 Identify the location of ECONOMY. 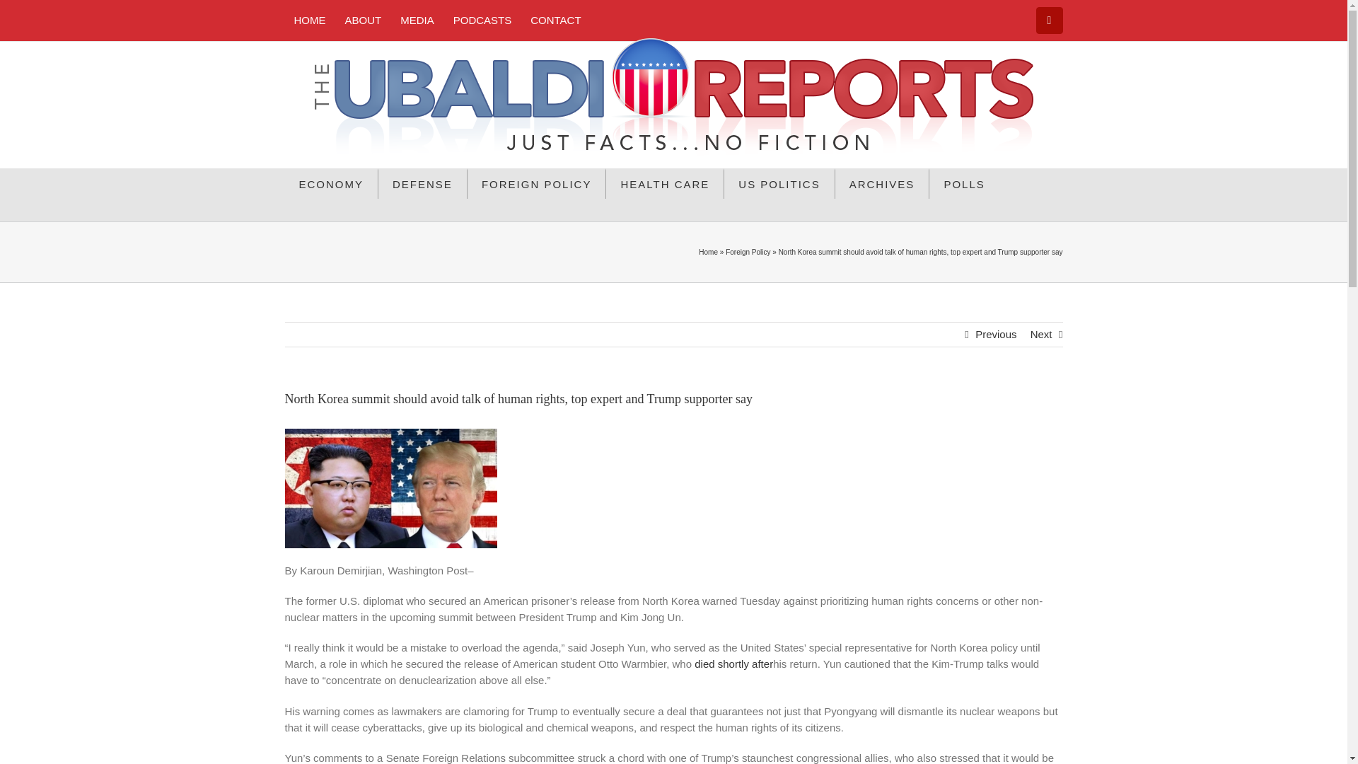
(331, 183).